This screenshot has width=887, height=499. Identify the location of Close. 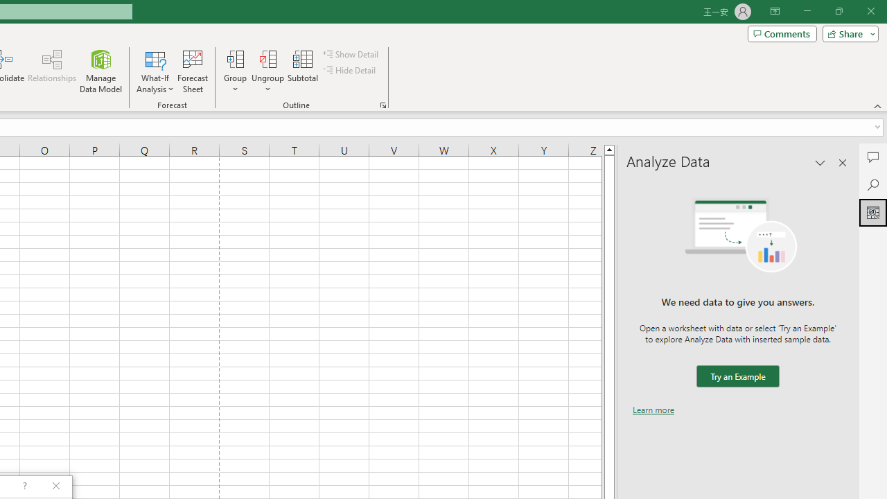
(870, 11).